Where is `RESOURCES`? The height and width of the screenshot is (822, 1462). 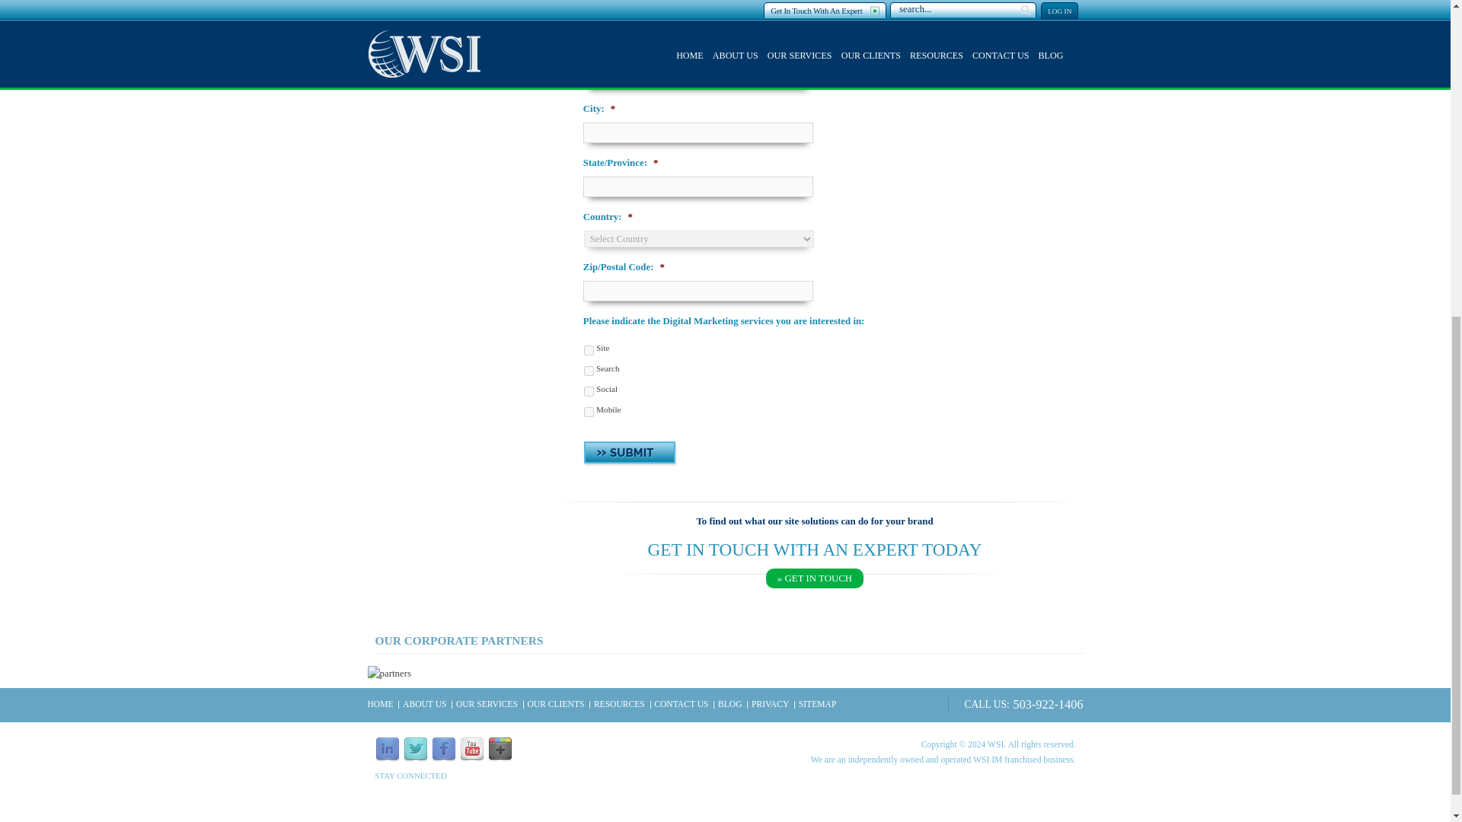
RESOURCES is located at coordinates (618, 705).